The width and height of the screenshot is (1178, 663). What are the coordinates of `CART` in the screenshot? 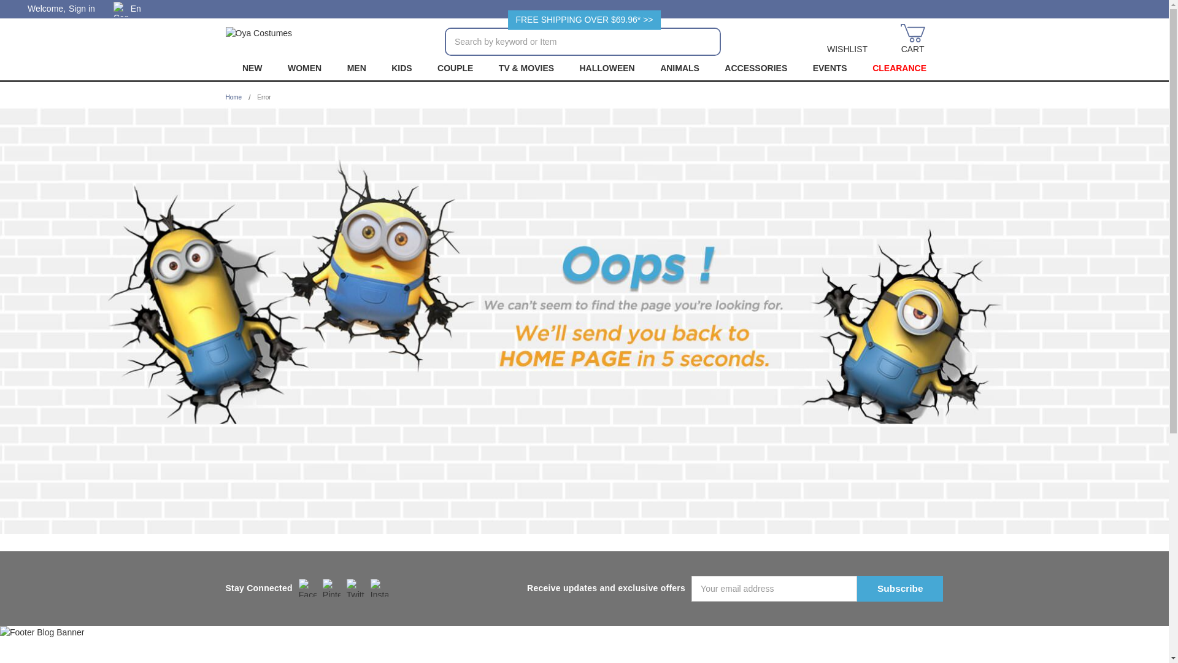 It's located at (913, 39).